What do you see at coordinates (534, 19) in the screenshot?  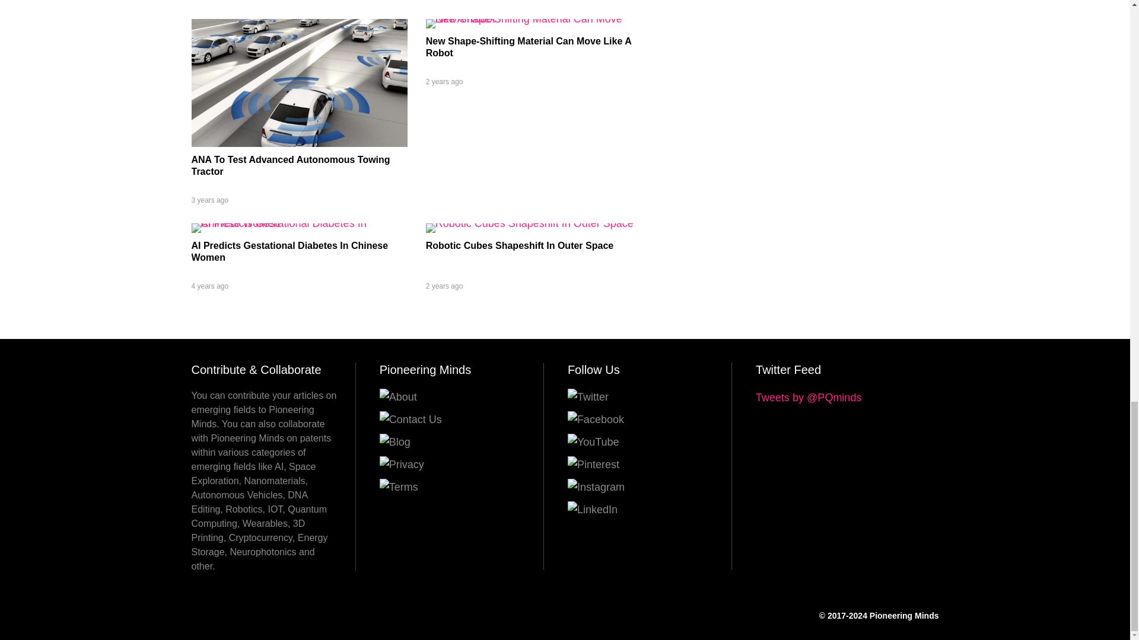 I see `New Shape-Shifting Material Can Move Like A Robot` at bounding box center [534, 19].